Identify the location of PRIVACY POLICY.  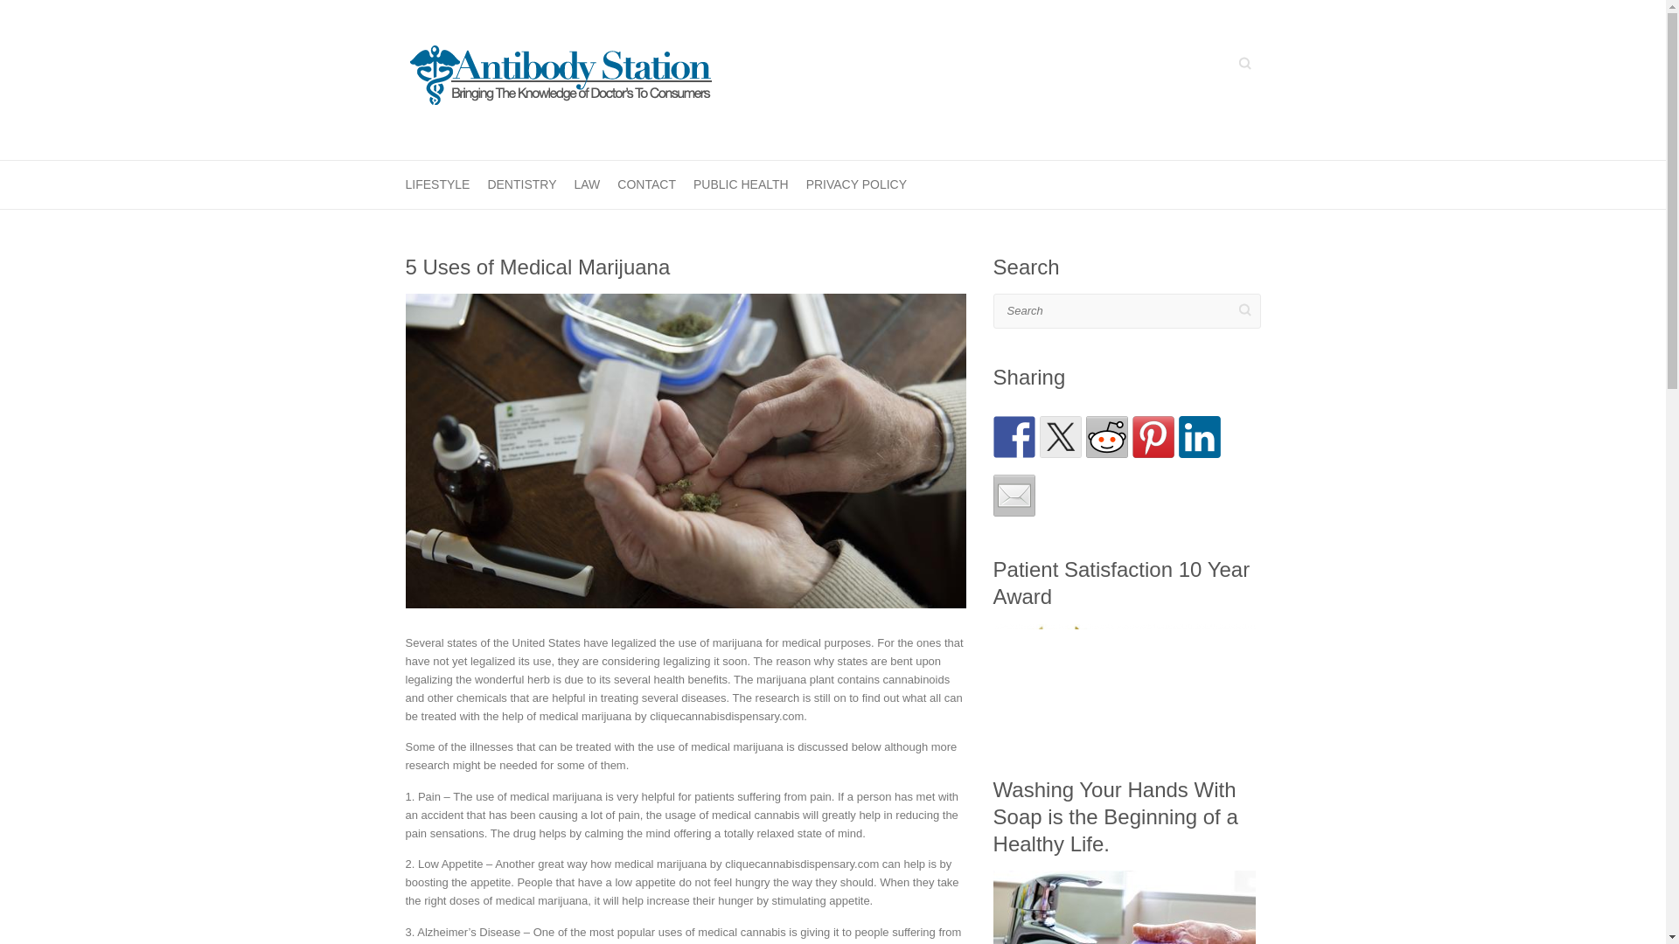
(855, 184).